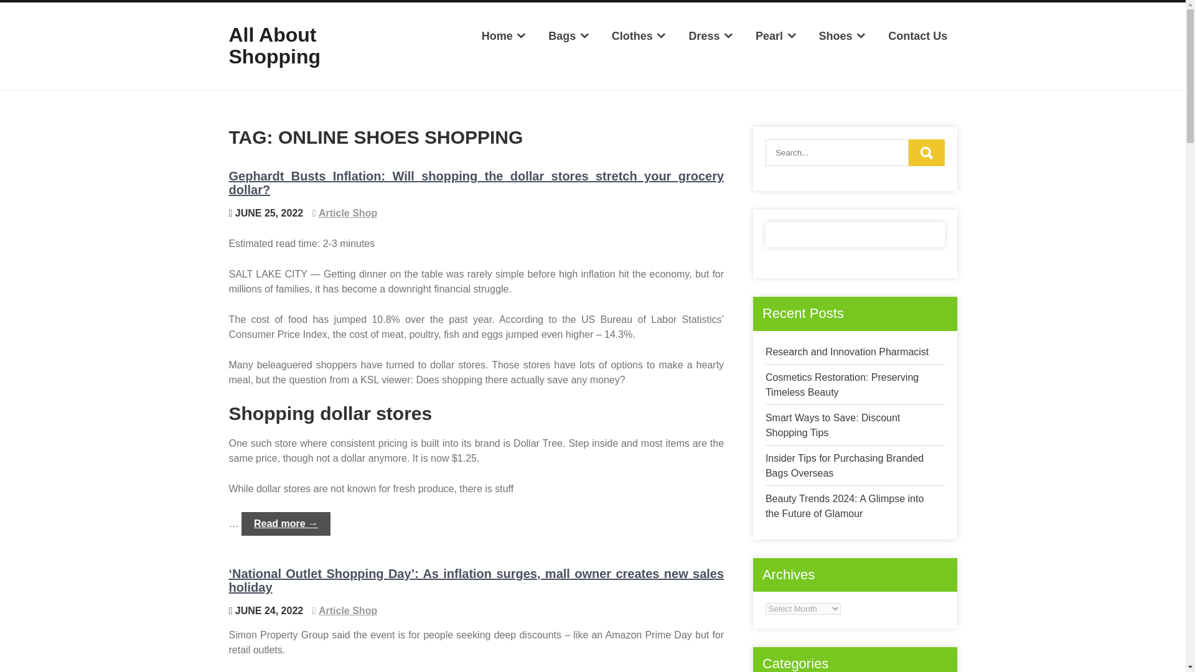  What do you see at coordinates (504, 36) in the screenshot?
I see `Home` at bounding box center [504, 36].